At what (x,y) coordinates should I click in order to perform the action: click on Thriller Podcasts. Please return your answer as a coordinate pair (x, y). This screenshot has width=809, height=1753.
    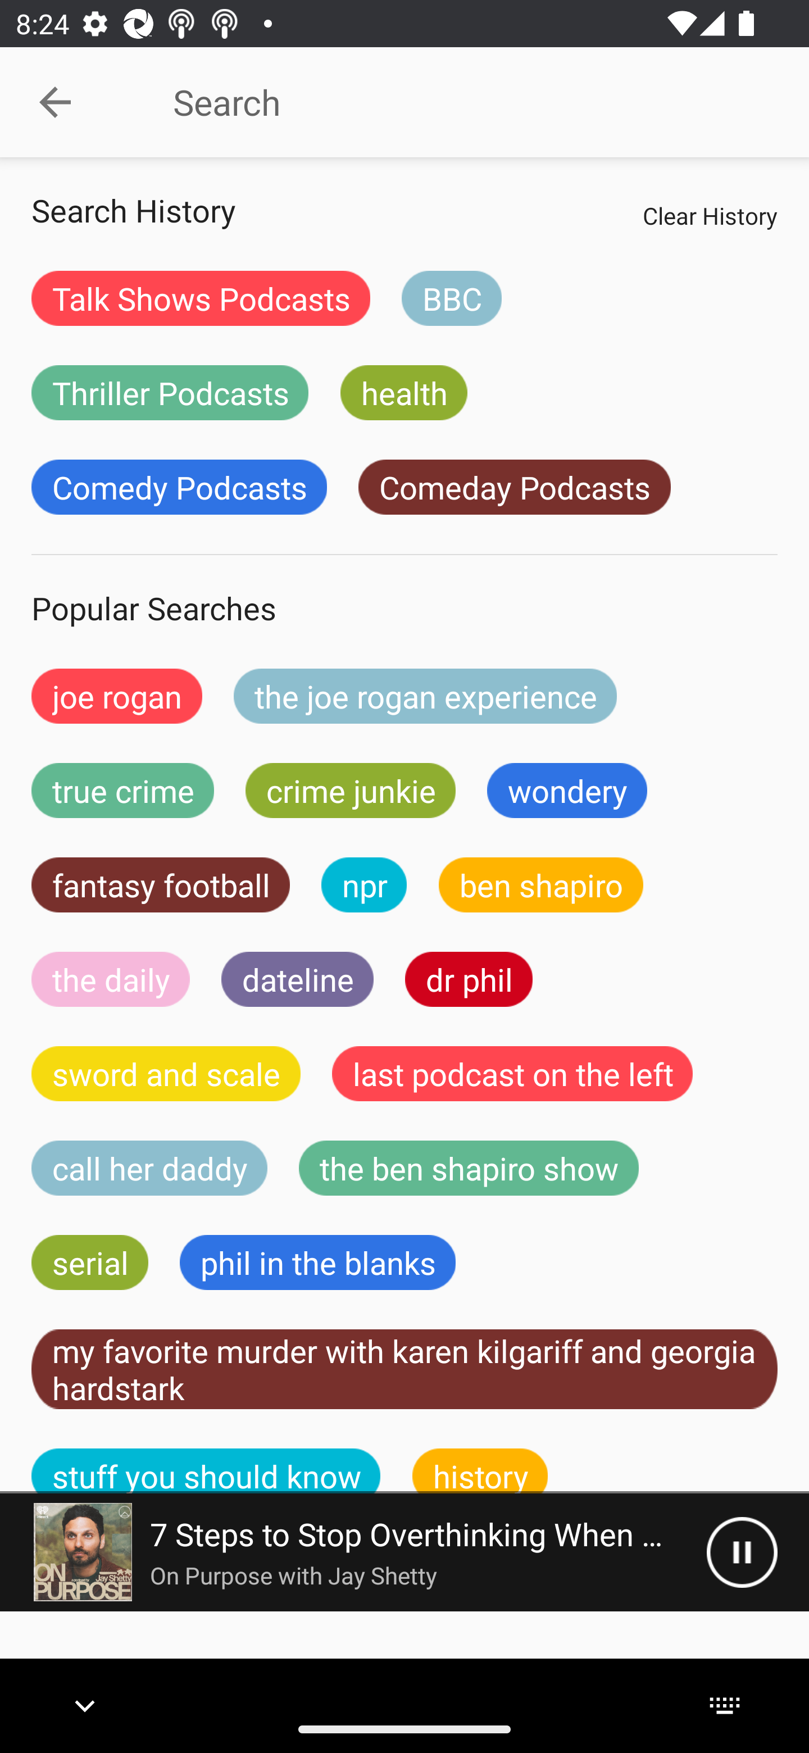
    Looking at the image, I should click on (170, 392).